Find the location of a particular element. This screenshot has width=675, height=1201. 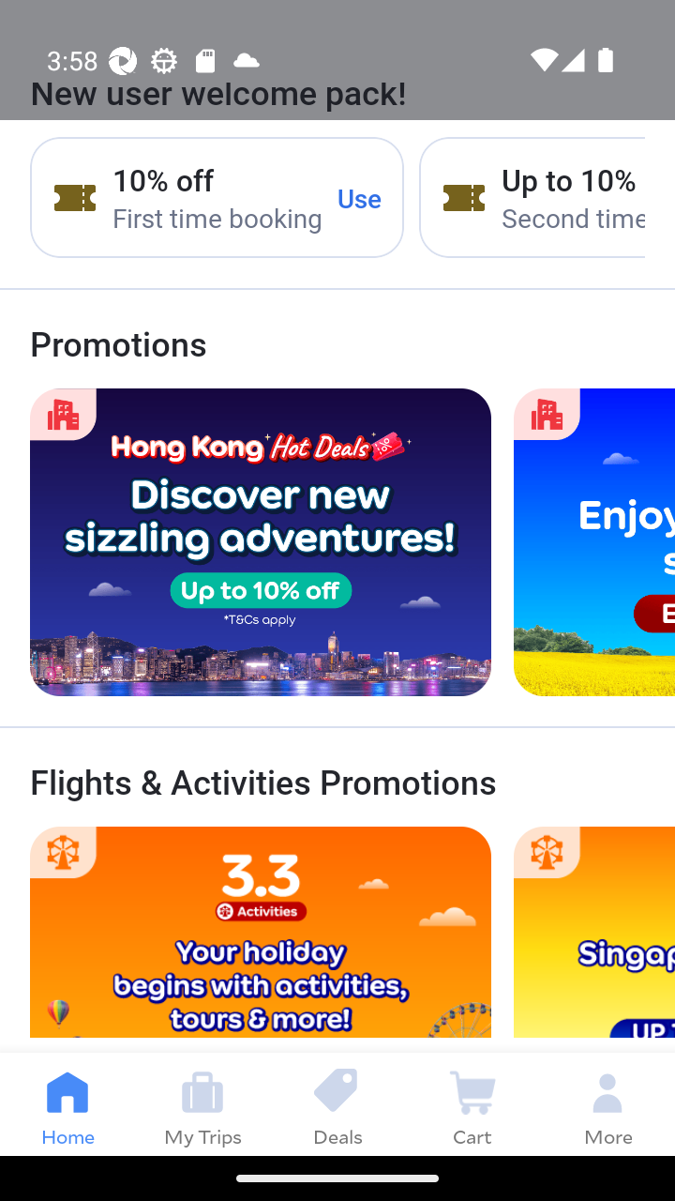

Deals is located at coordinates (337, 1103).